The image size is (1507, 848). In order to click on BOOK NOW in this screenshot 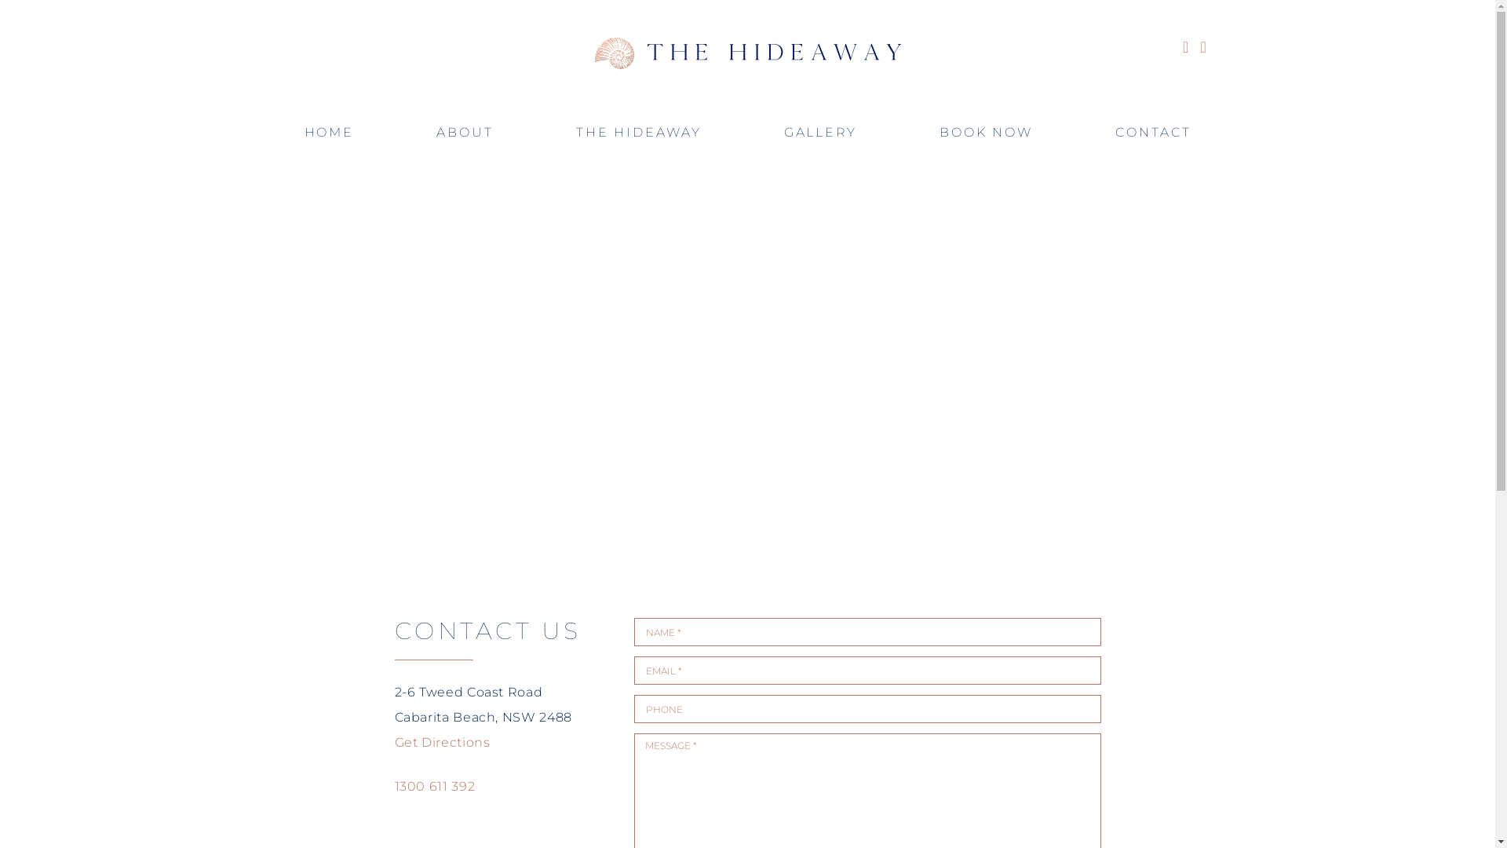, I will do `click(986, 134)`.